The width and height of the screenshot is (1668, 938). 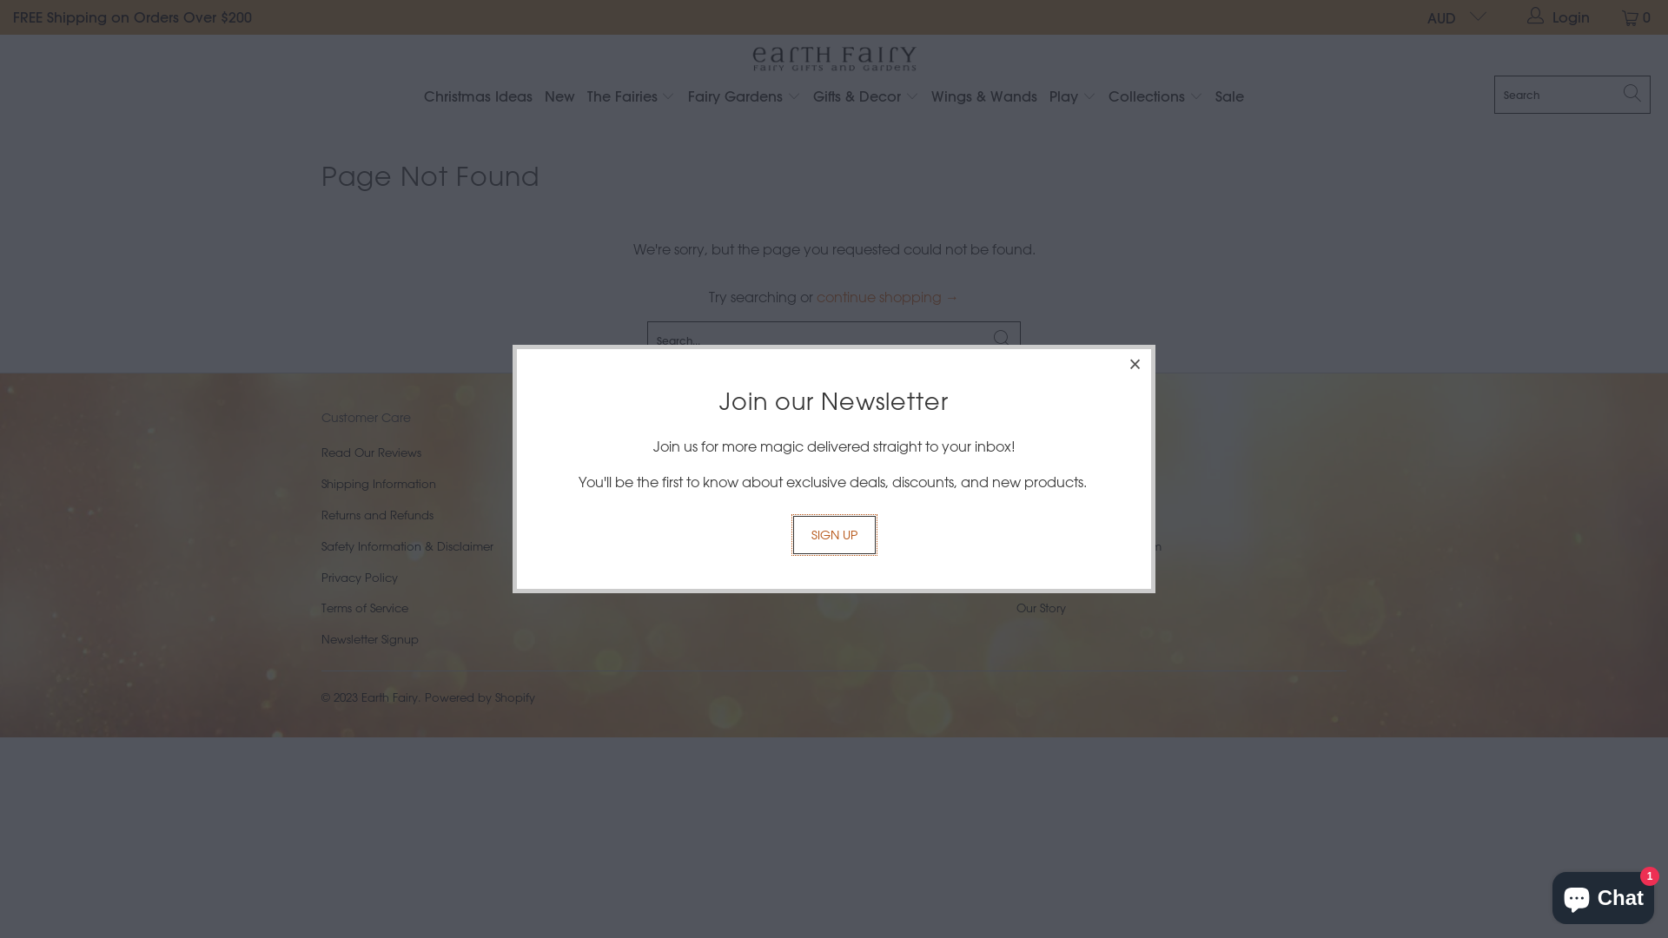 I want to click on Newsletter Signup, so click(x=370, y=639).